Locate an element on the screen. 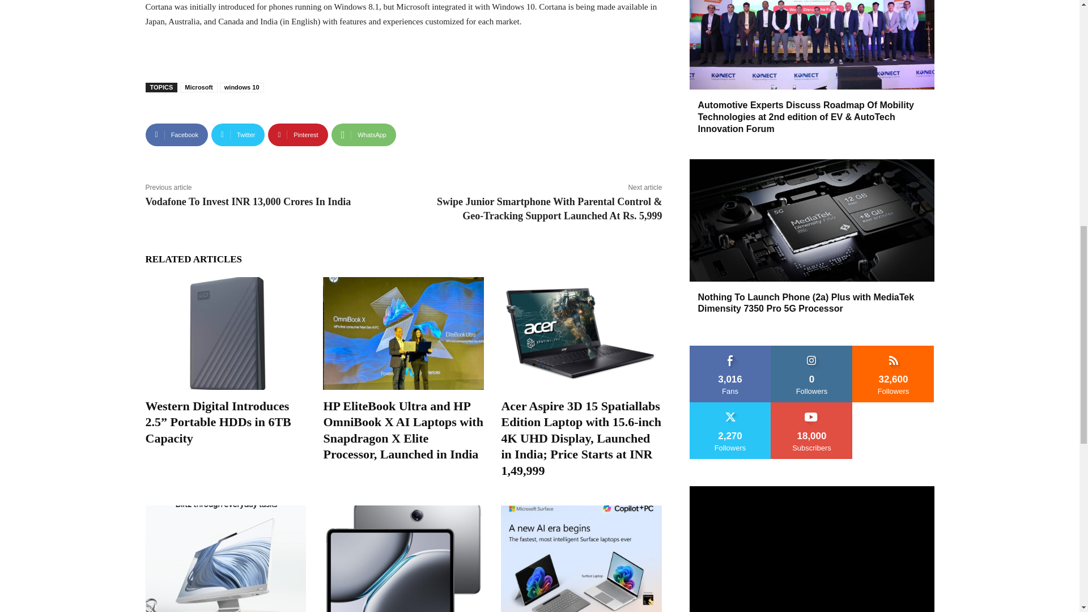 The image size is (1088, 612). Facebook is located at coordinates (176, 135).